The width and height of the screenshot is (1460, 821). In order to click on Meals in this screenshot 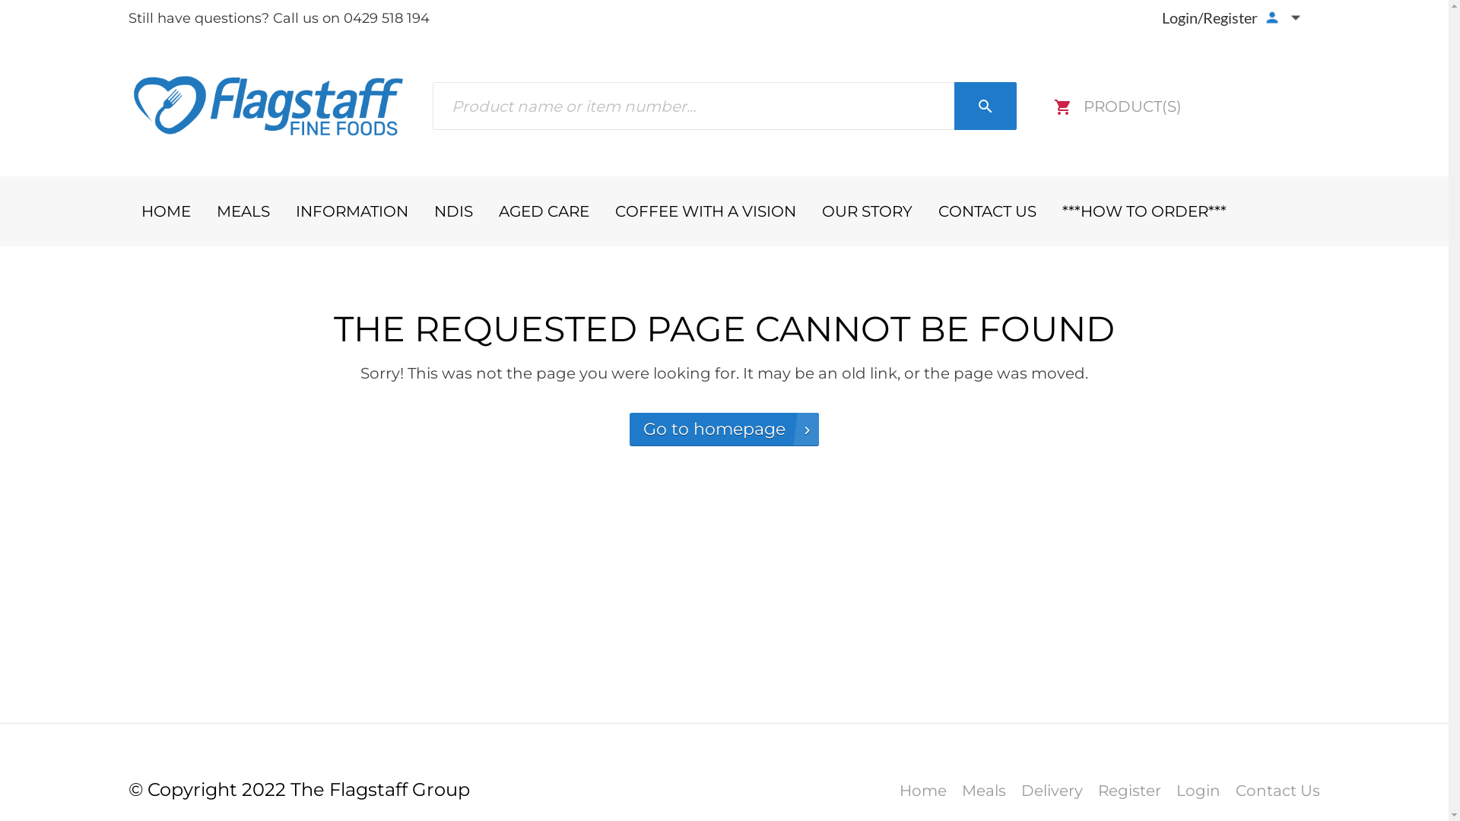, I will do `click(984, 791)`.